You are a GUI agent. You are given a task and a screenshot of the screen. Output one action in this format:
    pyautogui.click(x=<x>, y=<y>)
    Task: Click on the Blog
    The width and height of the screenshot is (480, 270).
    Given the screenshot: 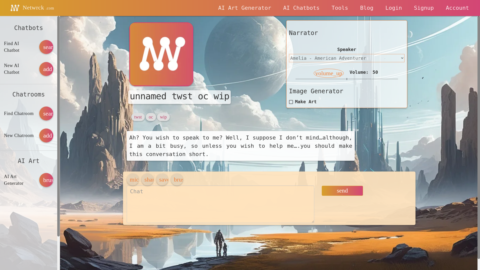 What is the action you would take?
    pyautogui.click(x=367, y=8)
    